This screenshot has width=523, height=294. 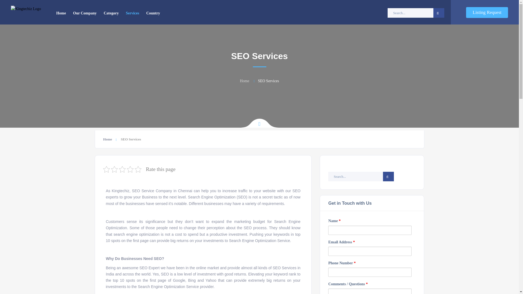 What do you see at coordinates (110, 139) in the screenshot?
I see `Home` at bounding box center [110, 139].